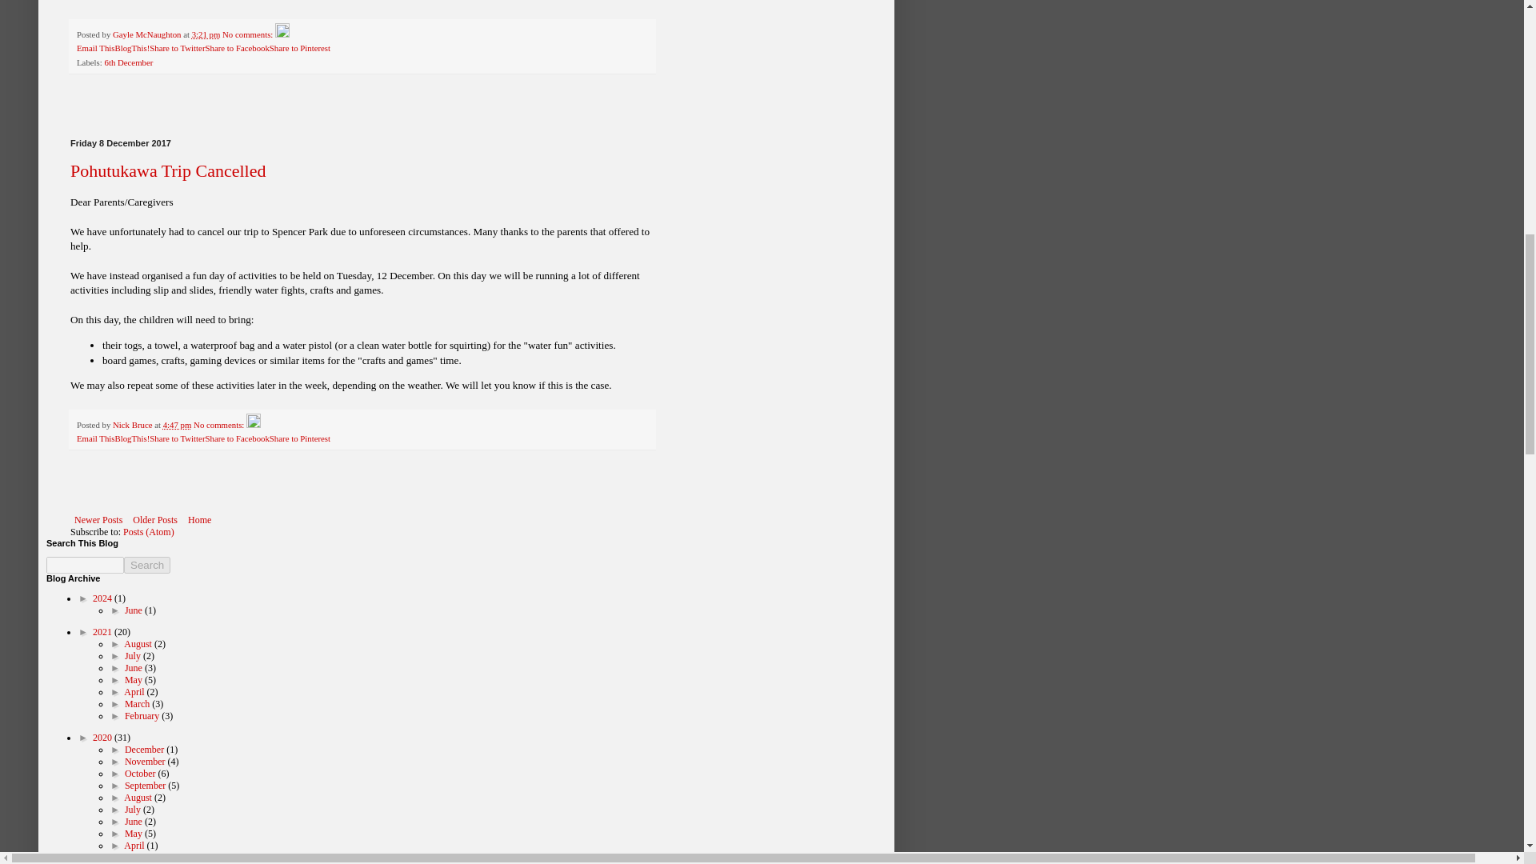 The height and width of the screenshot is (864, 1536). Describe the element at coordinates (102, 598) in the screenshot. I see `2024` at that location.